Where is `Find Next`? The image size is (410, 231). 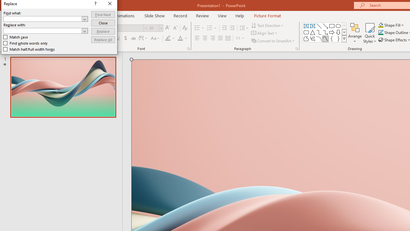 Find Next is located at coordinates (103, 14).